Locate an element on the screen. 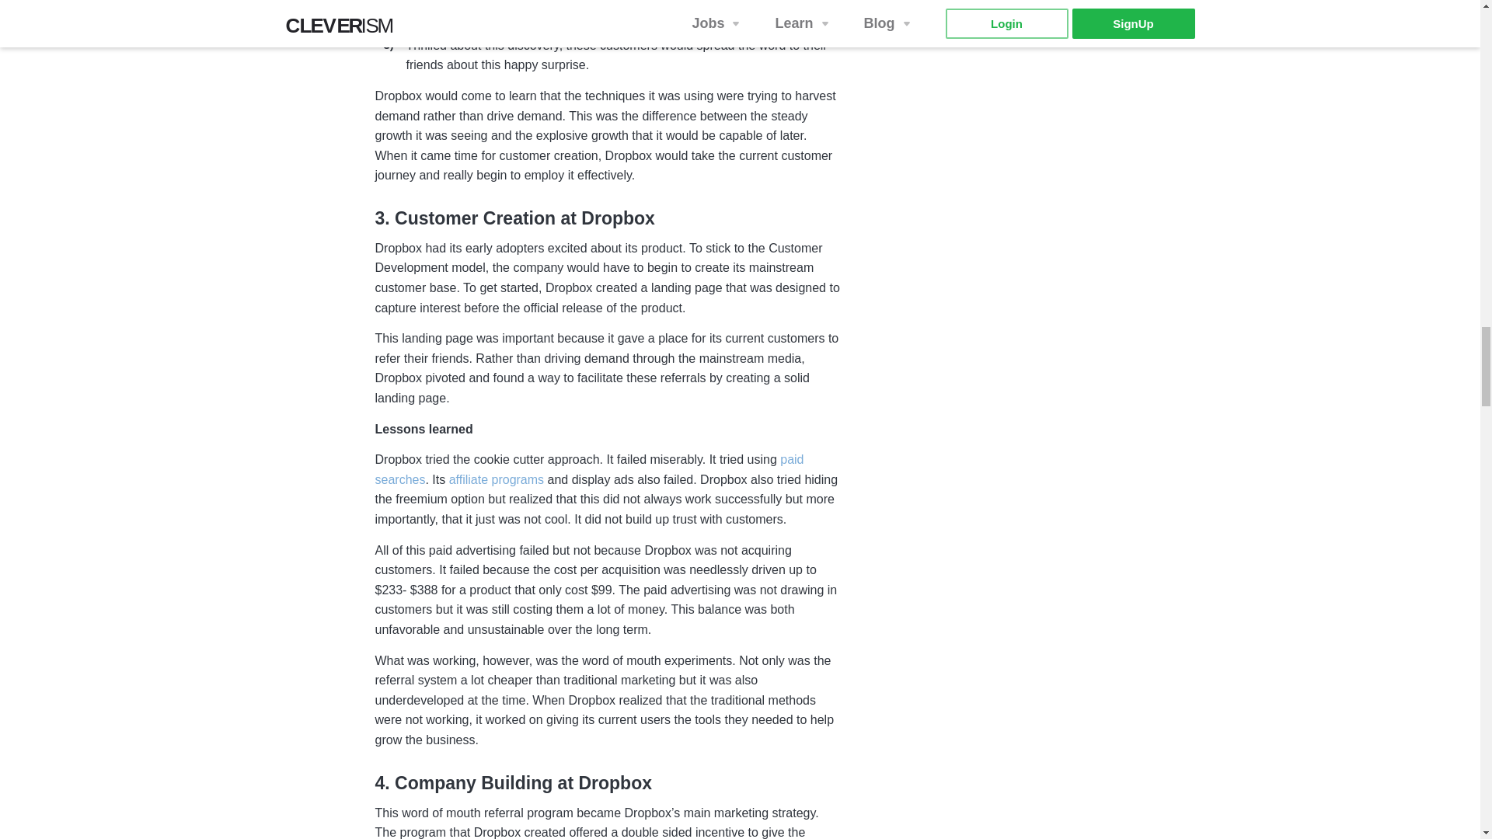 This screenshot has width=1492, height=839. paid searches is located at coordinates (589, 471).